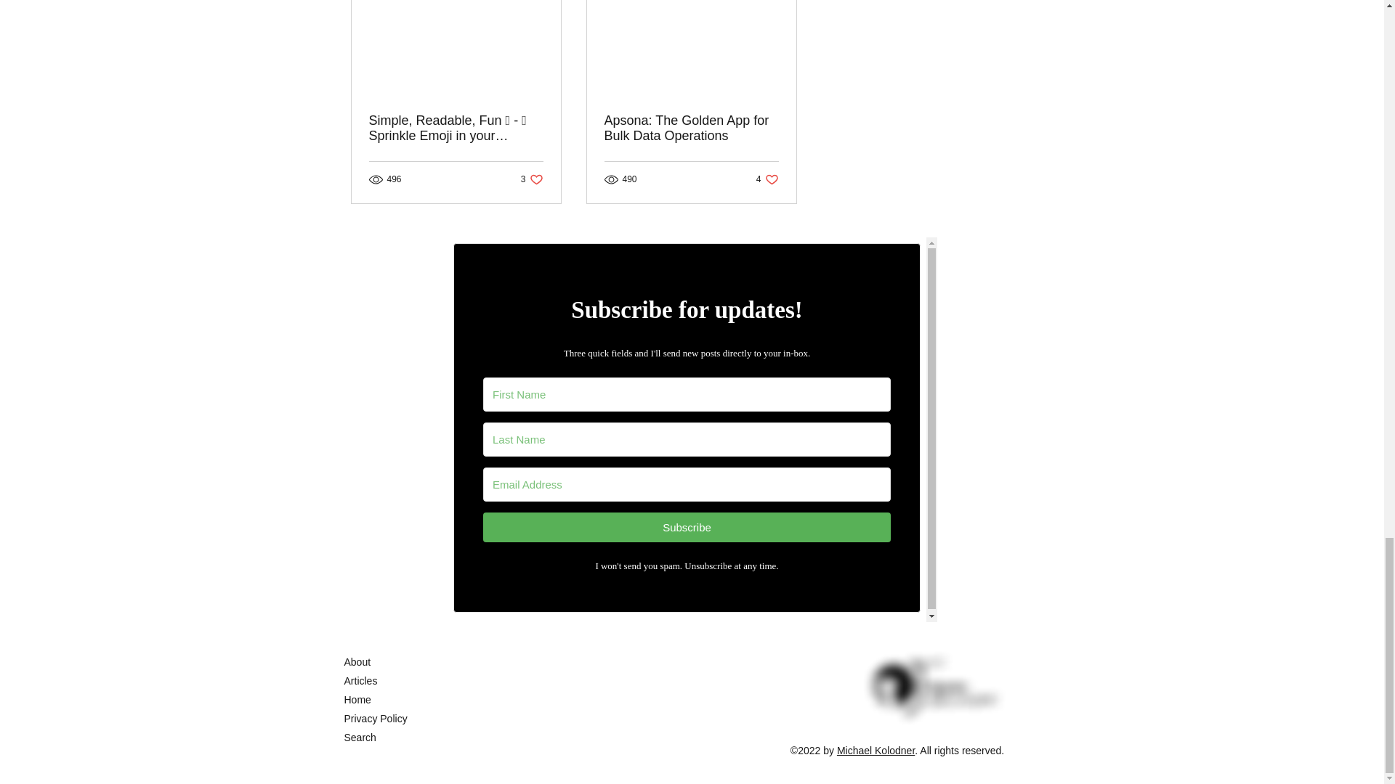 This screenshot has height=784, width=1395. Describe the element at coordinates (360, 737) in the screenshot. I see `Subscription Form` at that location.